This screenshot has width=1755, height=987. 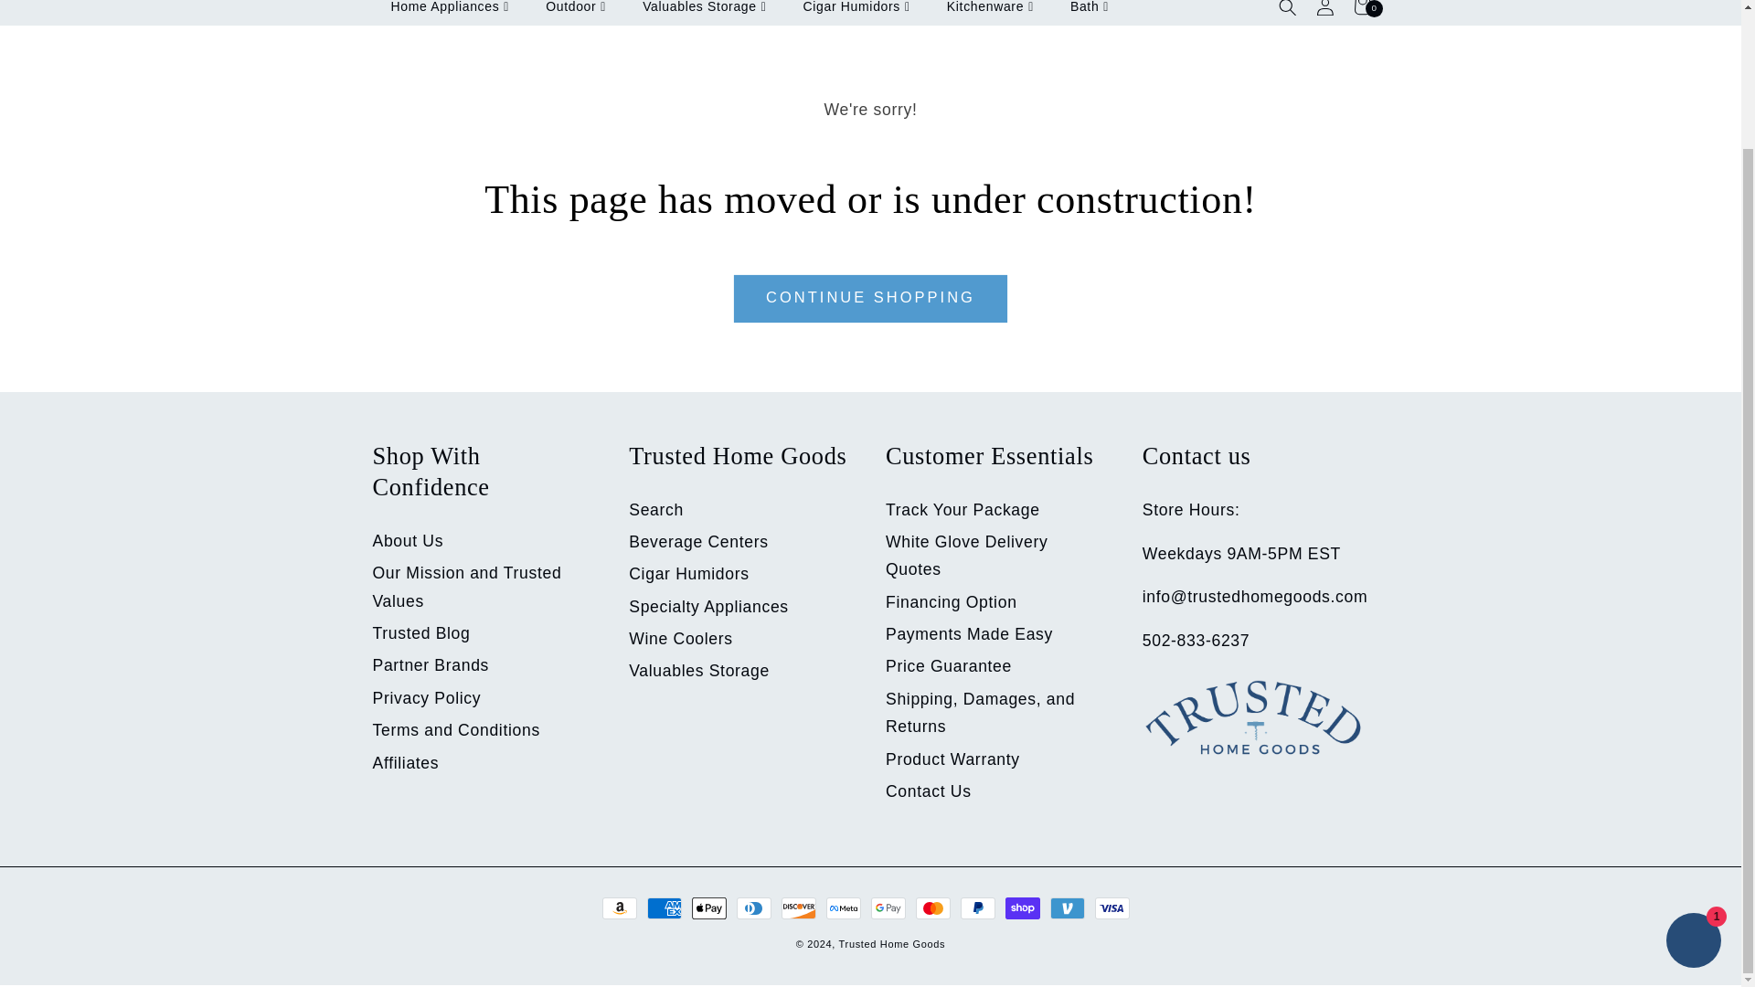 What do you see at coordinates (1693, 780) in the screenshot?
I see `Shopify online store chat` at bounding box center [1693, 780].